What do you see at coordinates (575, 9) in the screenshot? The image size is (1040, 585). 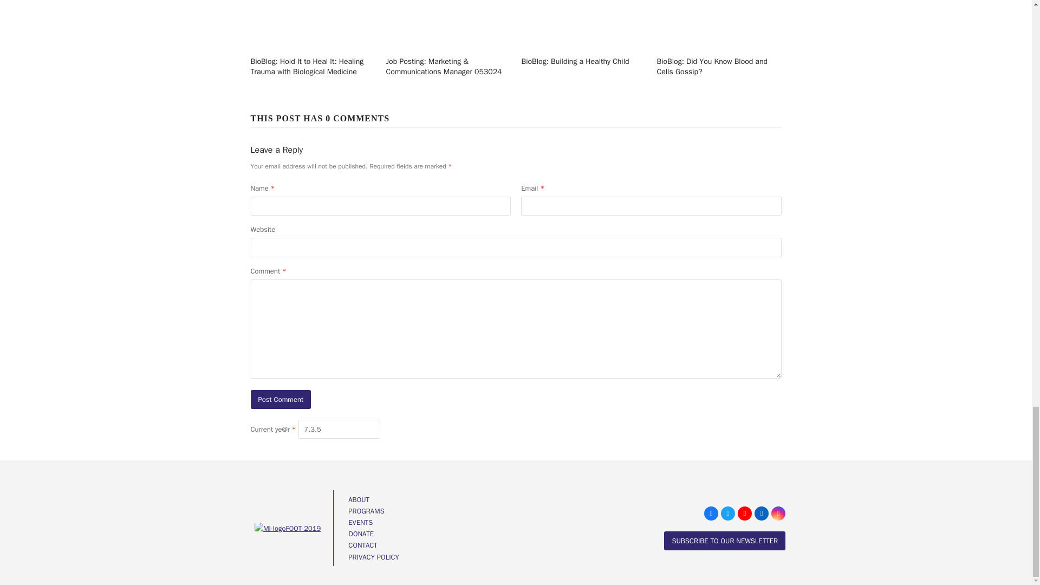 I see `BioBlog: Building a Healthy Child` at bounding box center [575, 9].